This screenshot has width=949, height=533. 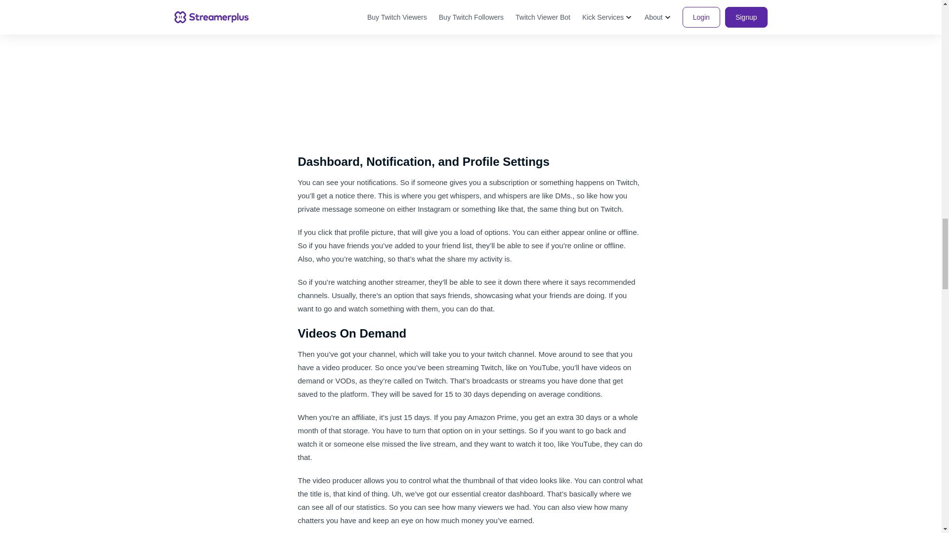 I want to click on Fiverr, so click(x=342, y=17).